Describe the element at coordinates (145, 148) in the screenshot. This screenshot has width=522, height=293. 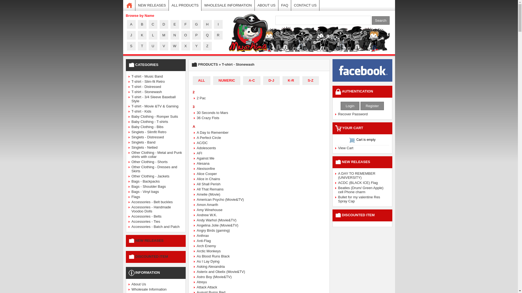
I see `Singlets - Netted` at that location.